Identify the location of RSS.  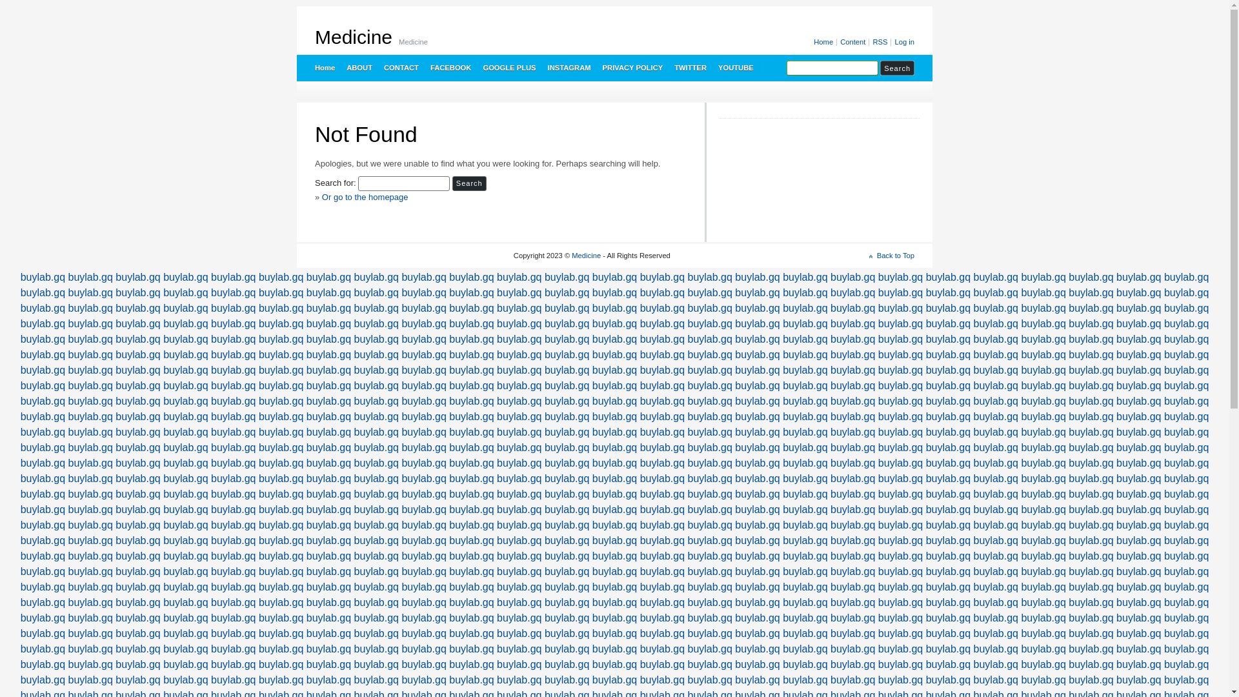
(881, 43).